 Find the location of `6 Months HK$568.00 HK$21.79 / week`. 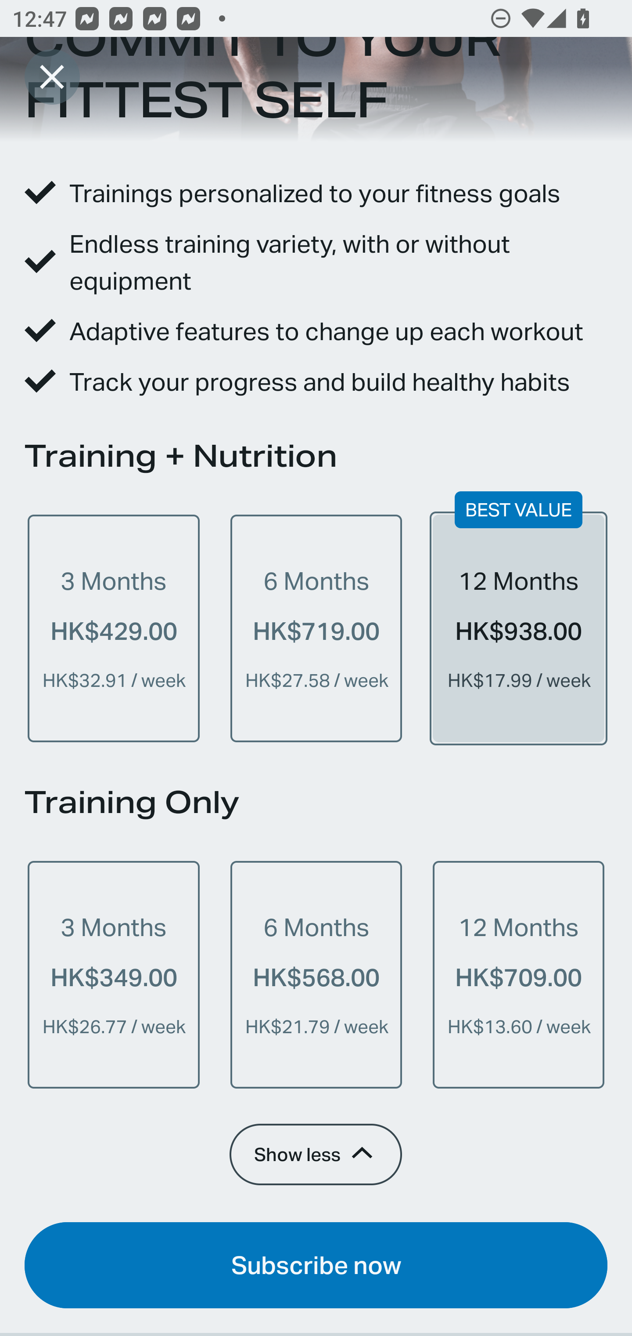

6 Months HK$568.00 HK$21.79 / week is located at coordinates (316, 974).